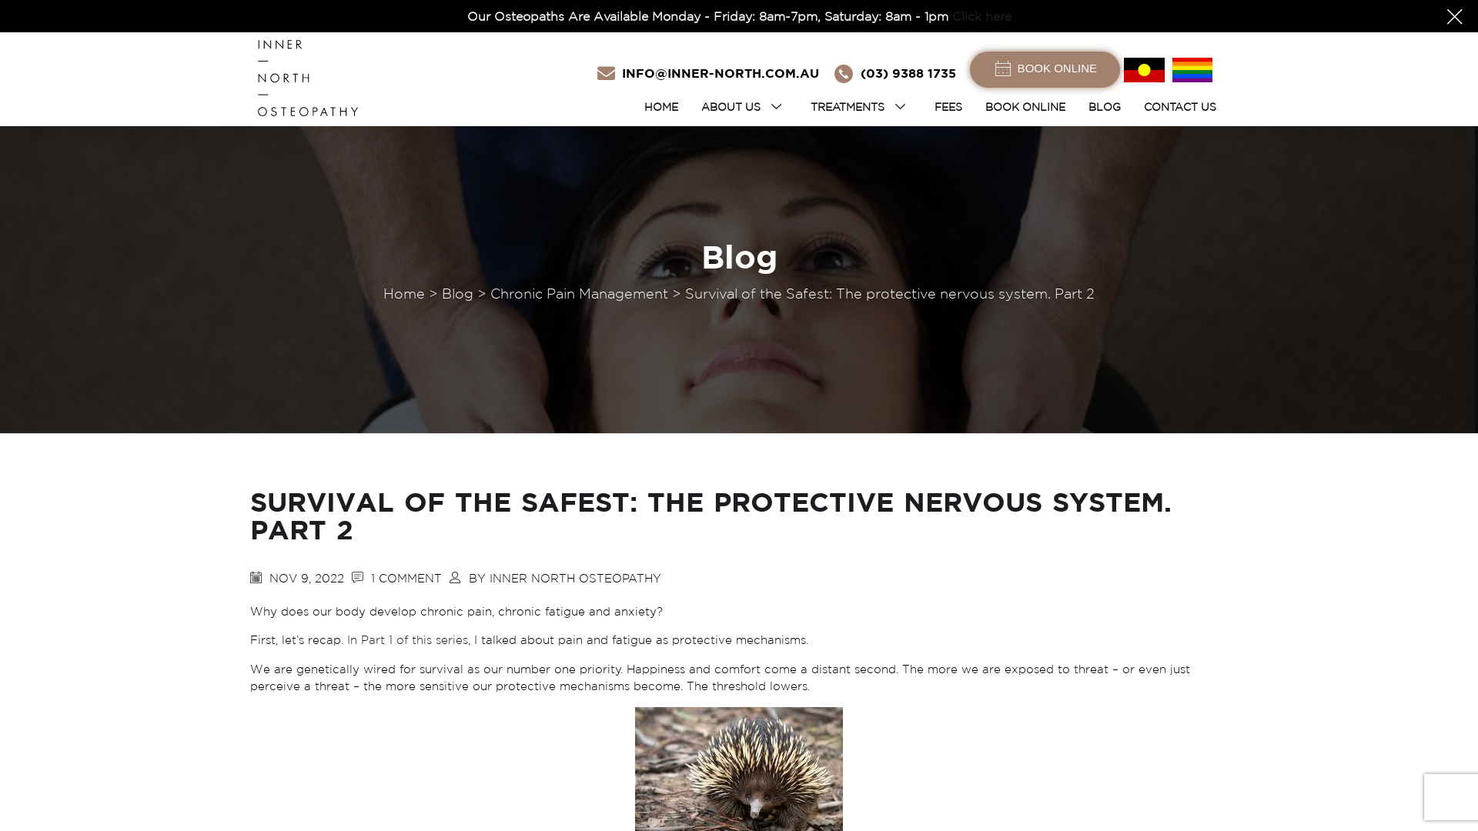 This screenshot has width=1478, height=831. What do you see at coordinates (1025, 107) in the screenshot?
I see `BOOK ONLINE` at bounding box center [1025, 107].